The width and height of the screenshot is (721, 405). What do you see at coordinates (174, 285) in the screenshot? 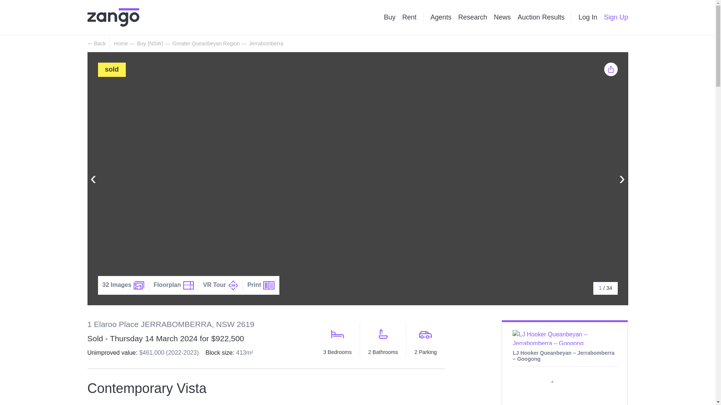
I see `FloorplanProperty Floorplan Icon` at bounding box center [174, 285].